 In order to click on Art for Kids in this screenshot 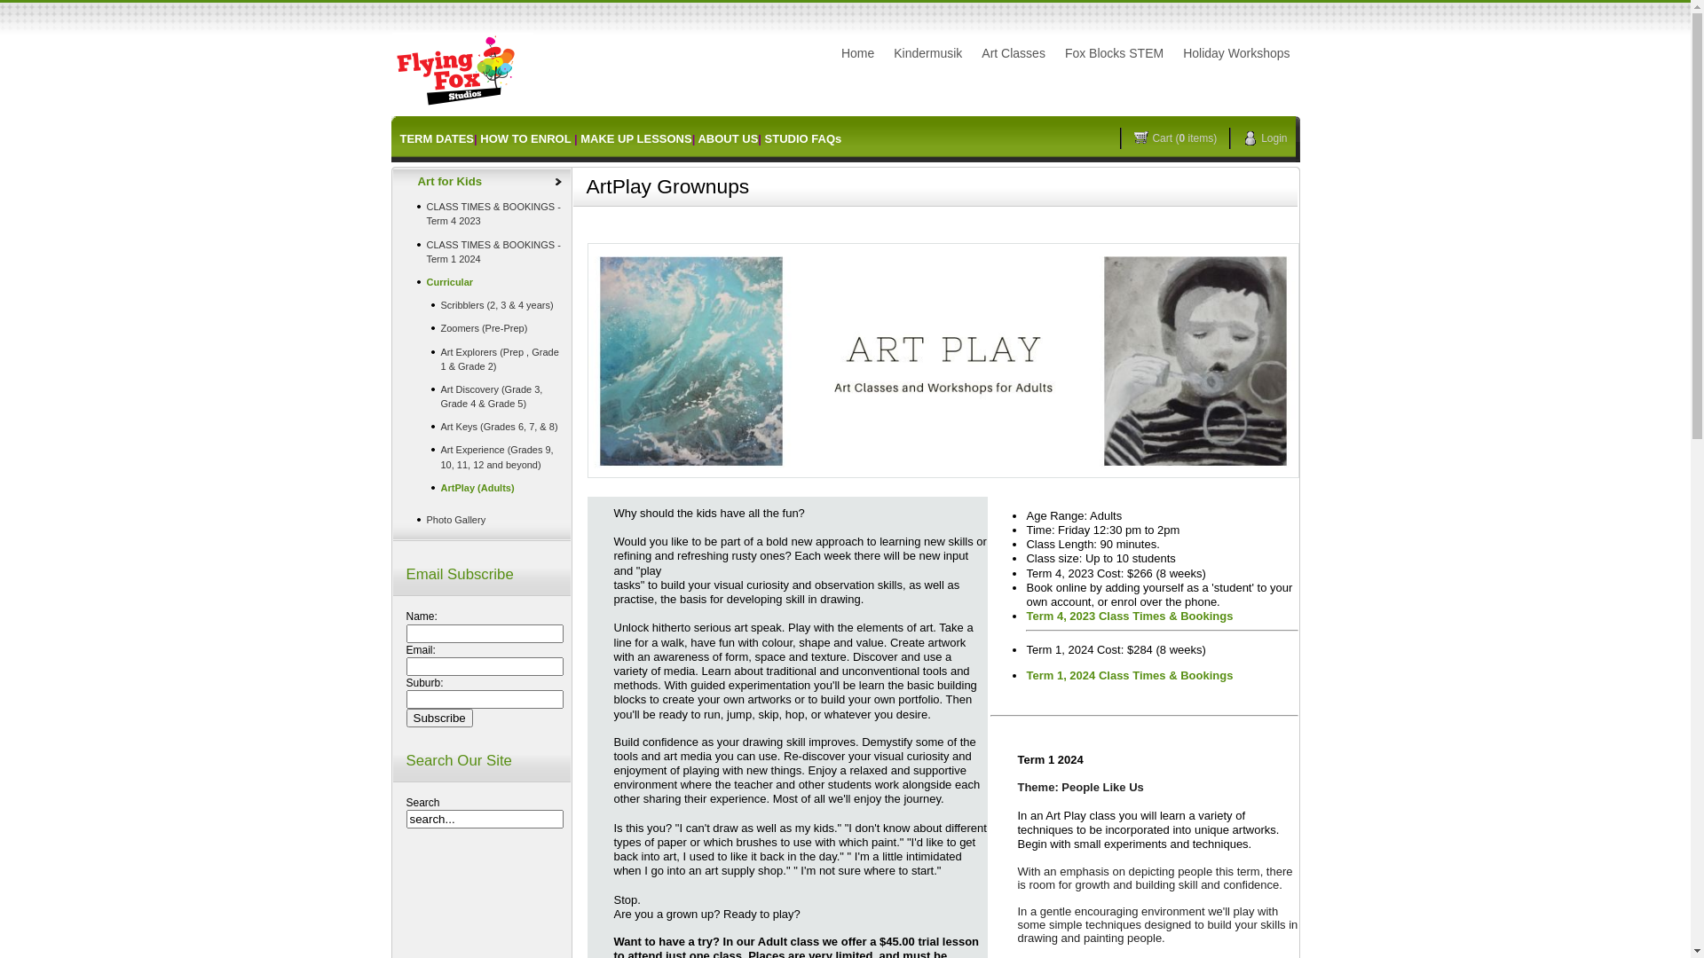, I will do `click(481, 182)`.